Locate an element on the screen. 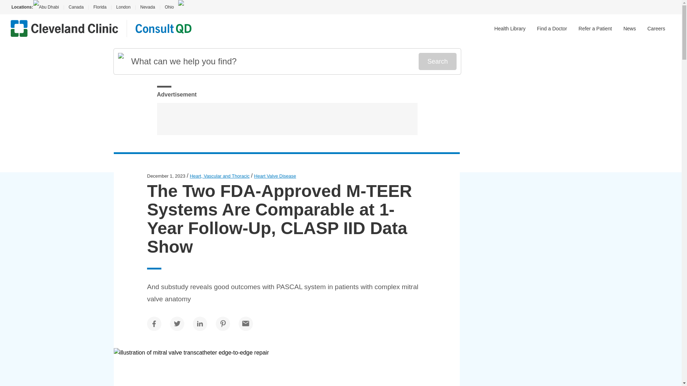 This screenshot has width=687, height=386. London is located at coordinates (123, 7).